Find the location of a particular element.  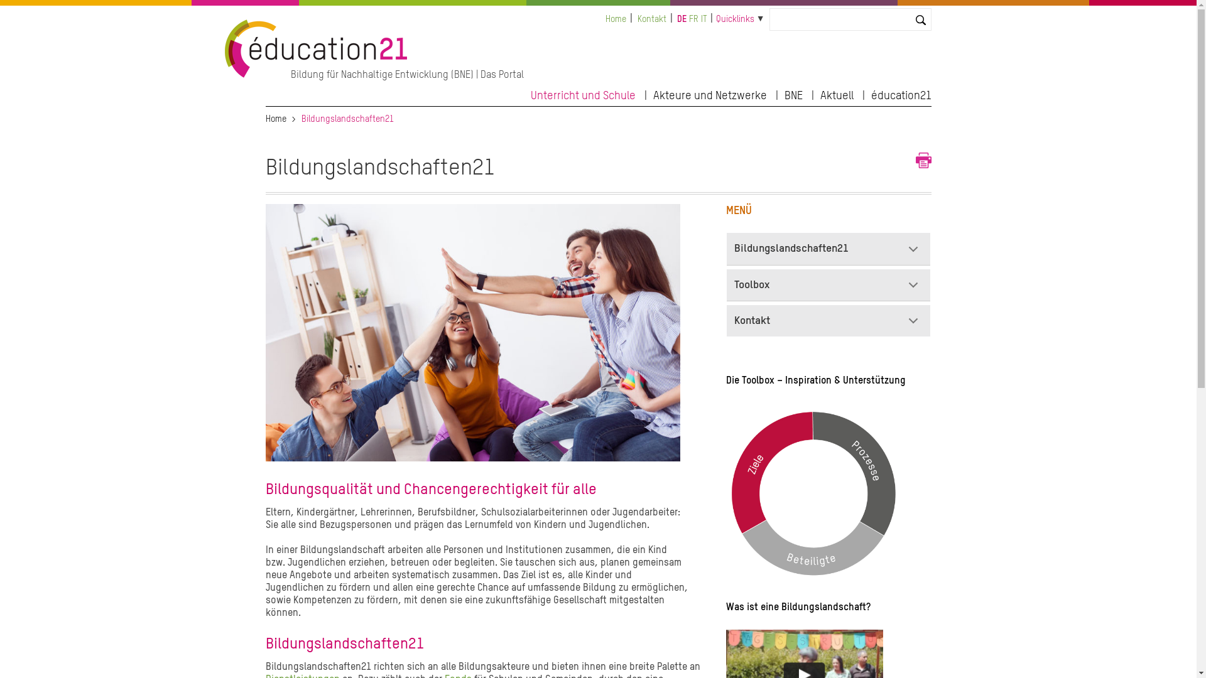

Home is located at coordinates (275, 119).